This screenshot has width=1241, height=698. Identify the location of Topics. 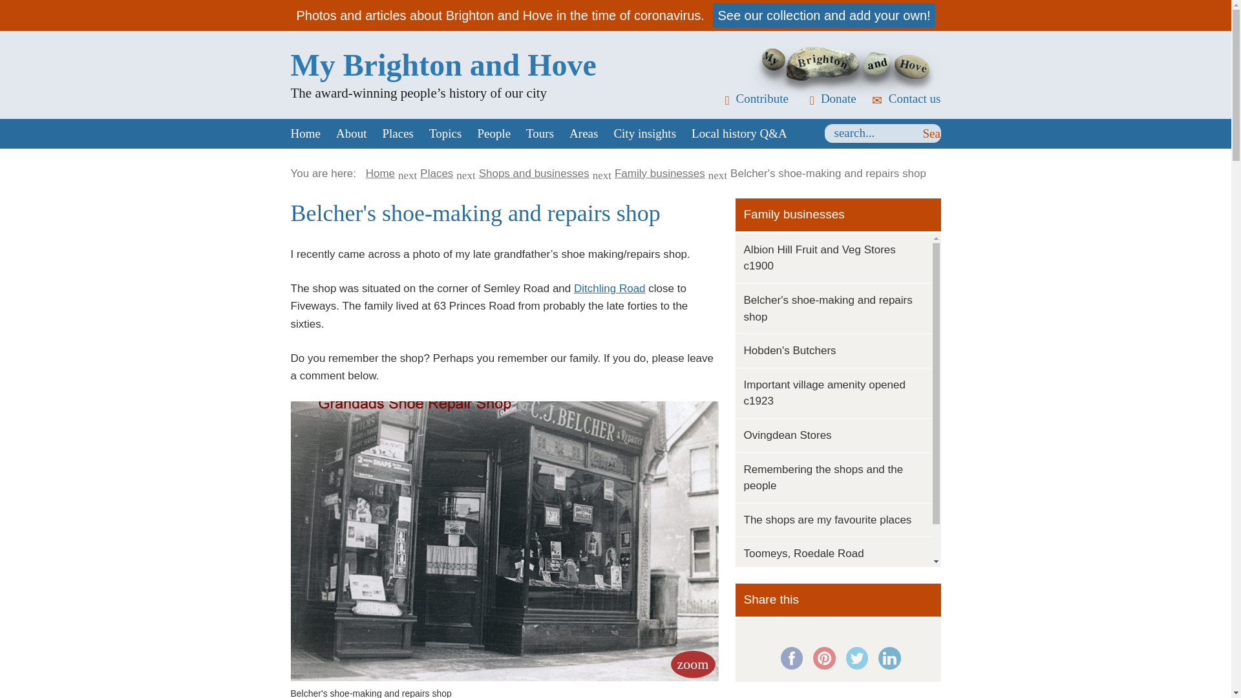
(445, 133).